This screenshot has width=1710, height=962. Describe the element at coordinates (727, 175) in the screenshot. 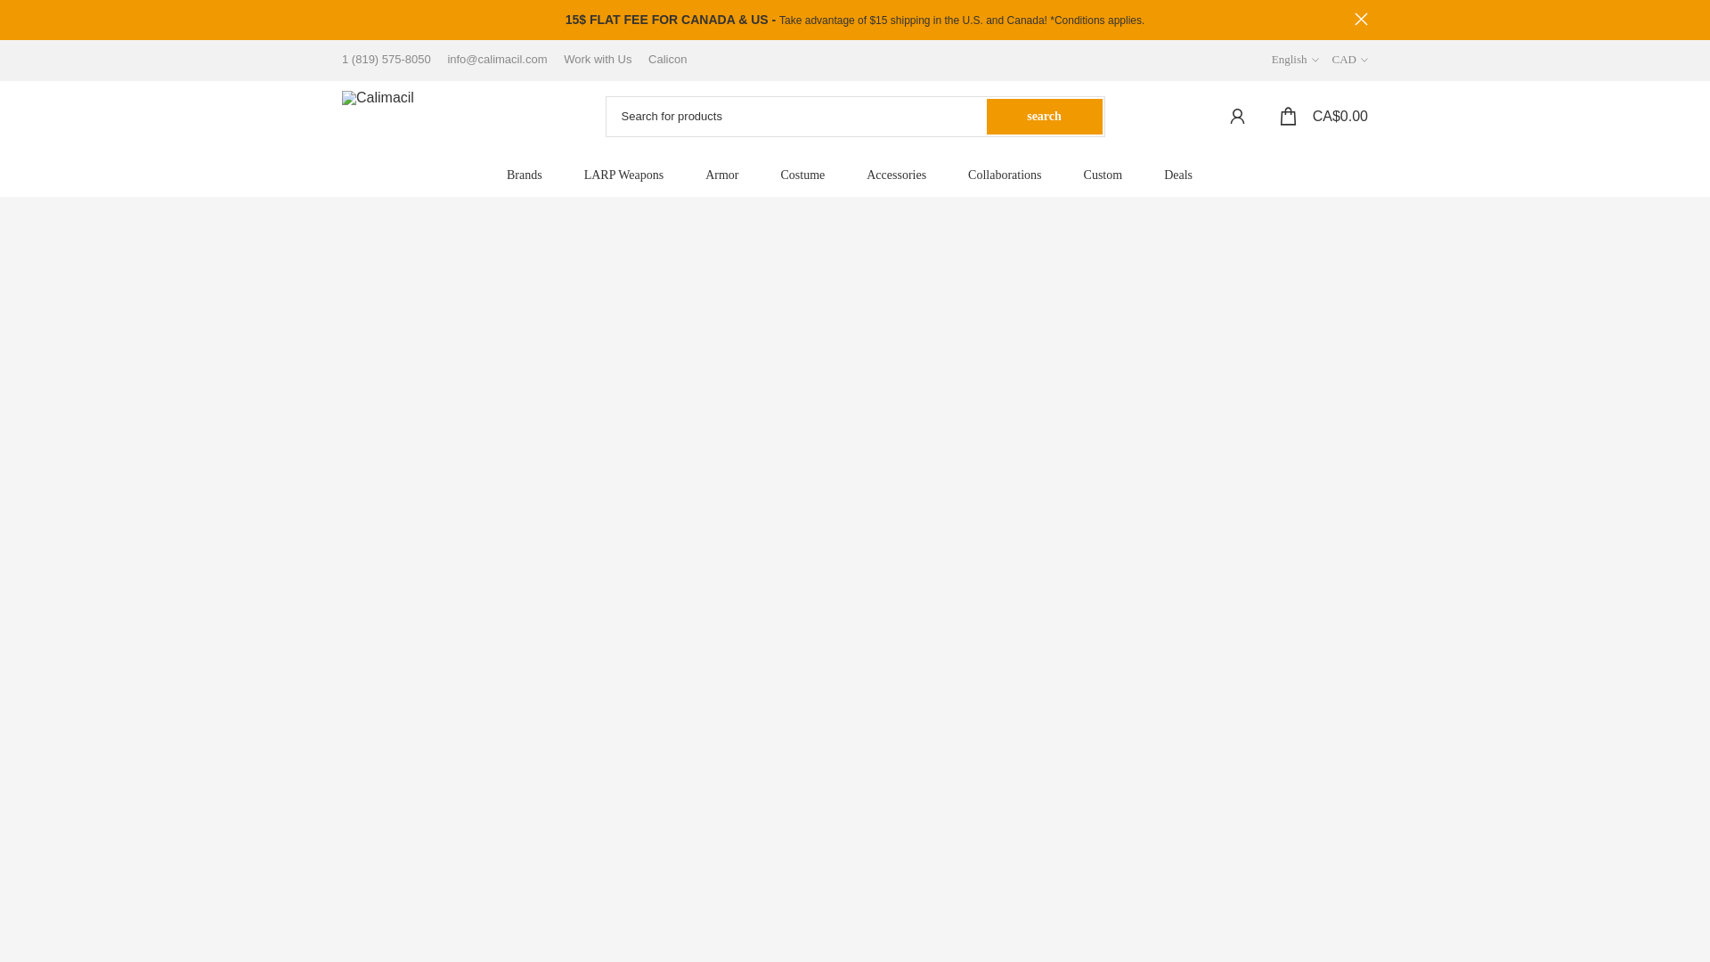

I see `Armor` at that location.